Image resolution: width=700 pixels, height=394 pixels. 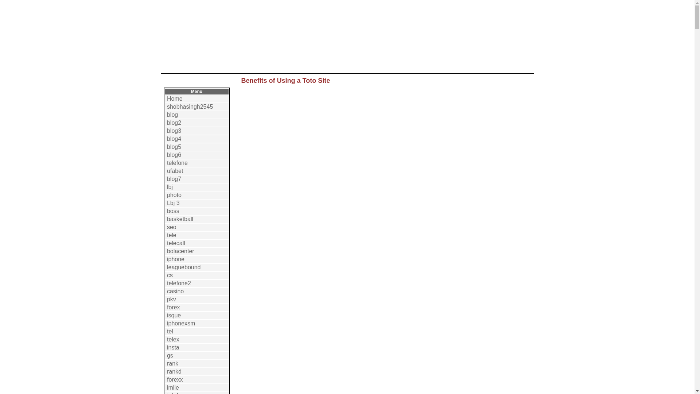 I want to click on blog4, so click(x=174, y=139).